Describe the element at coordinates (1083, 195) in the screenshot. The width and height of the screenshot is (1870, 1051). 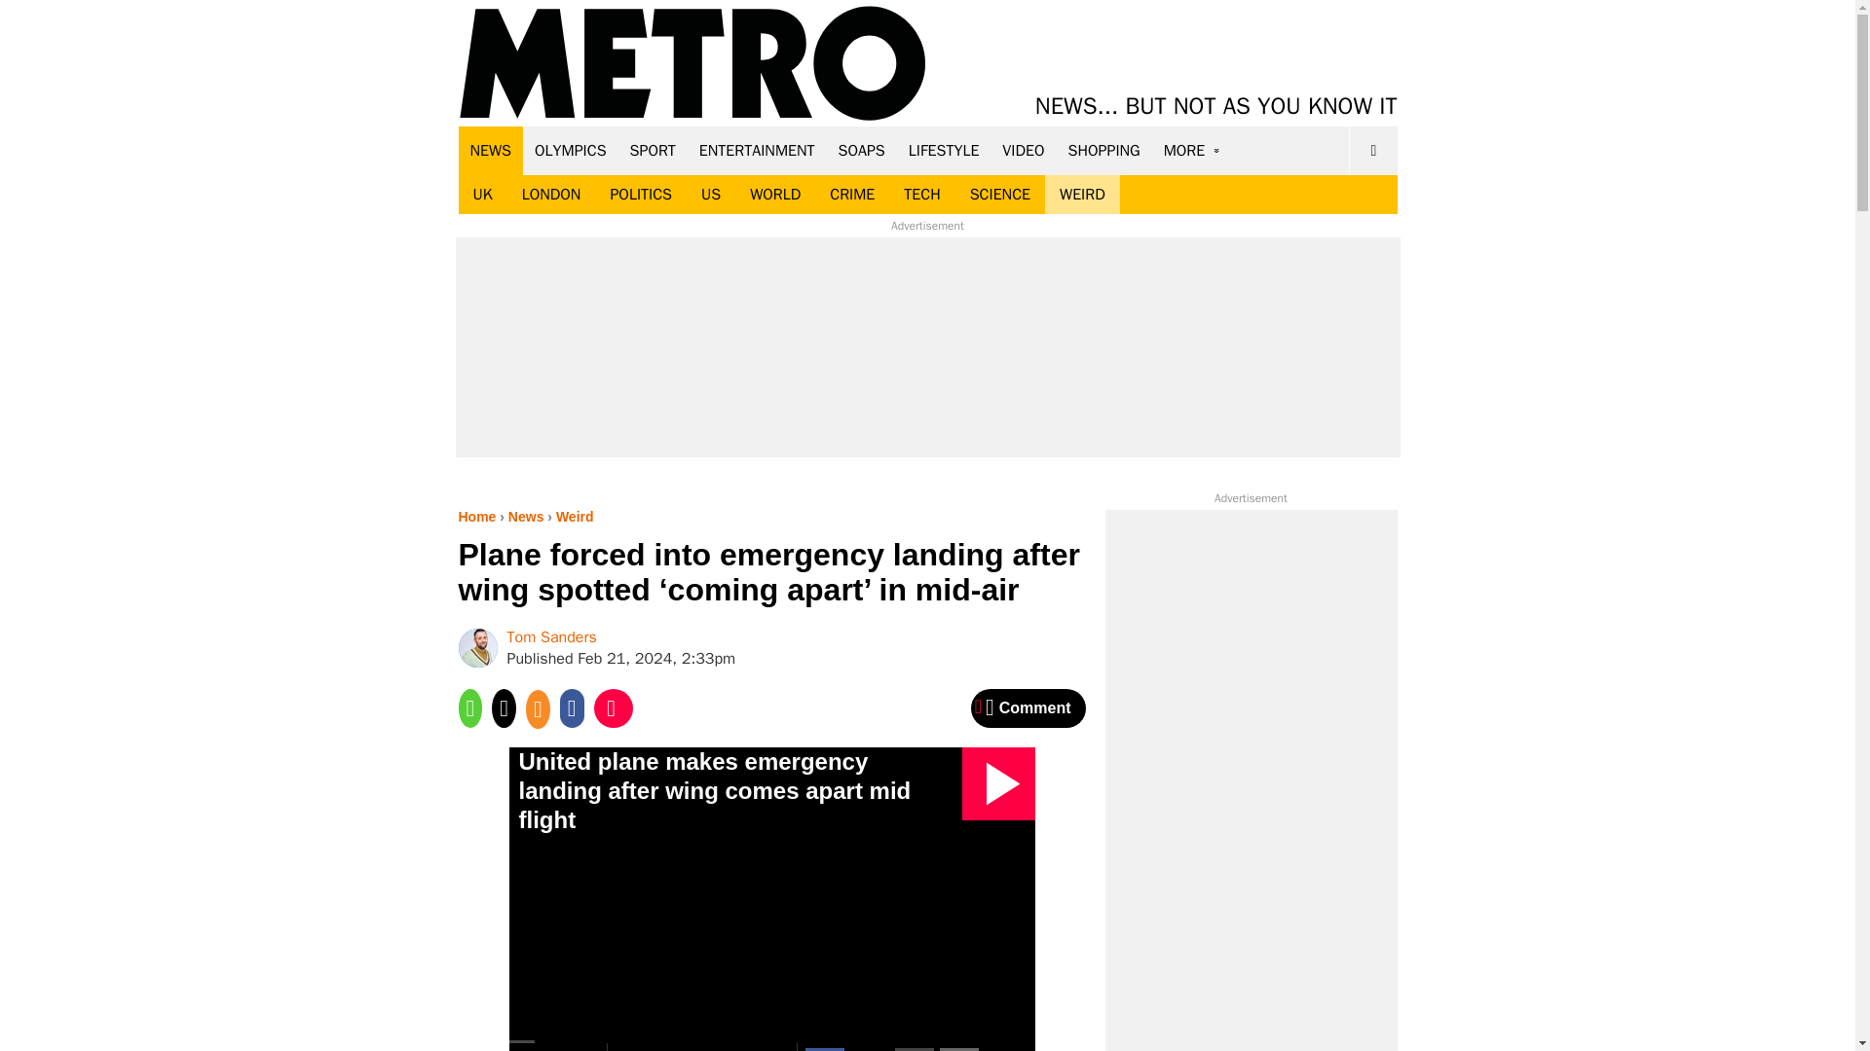
I see `WEIRD` at that location.